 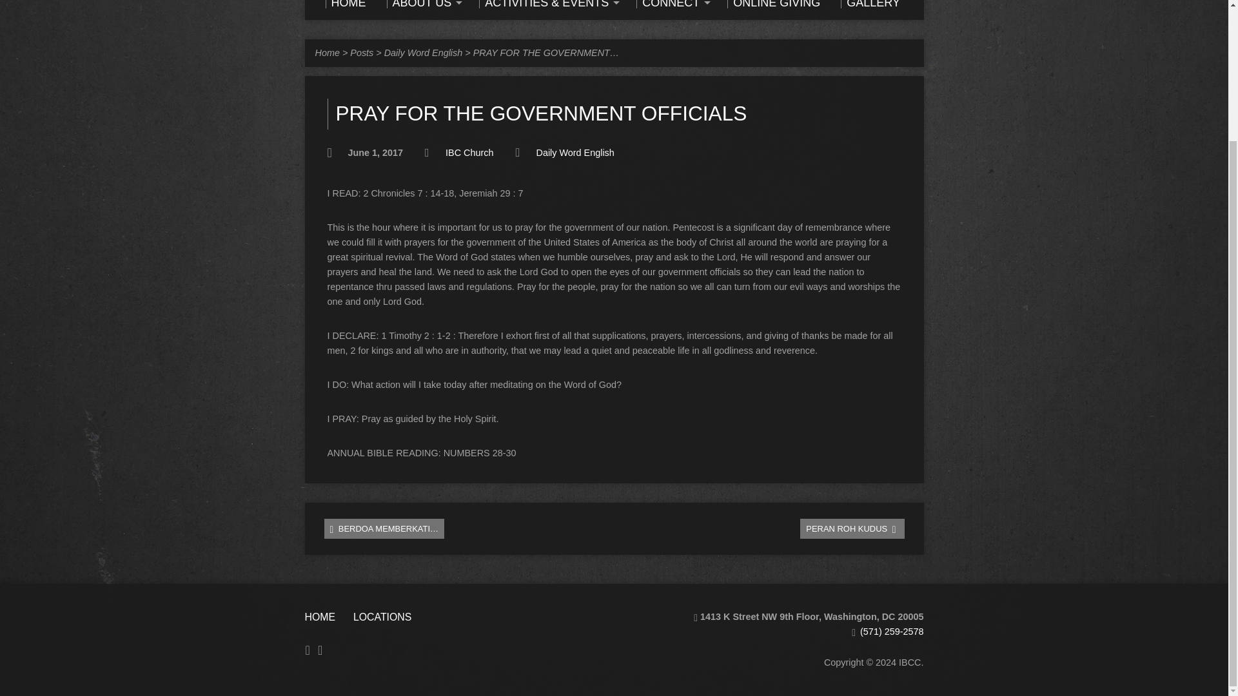 I want to click on ABOUT US, so click(x=423, y=4).